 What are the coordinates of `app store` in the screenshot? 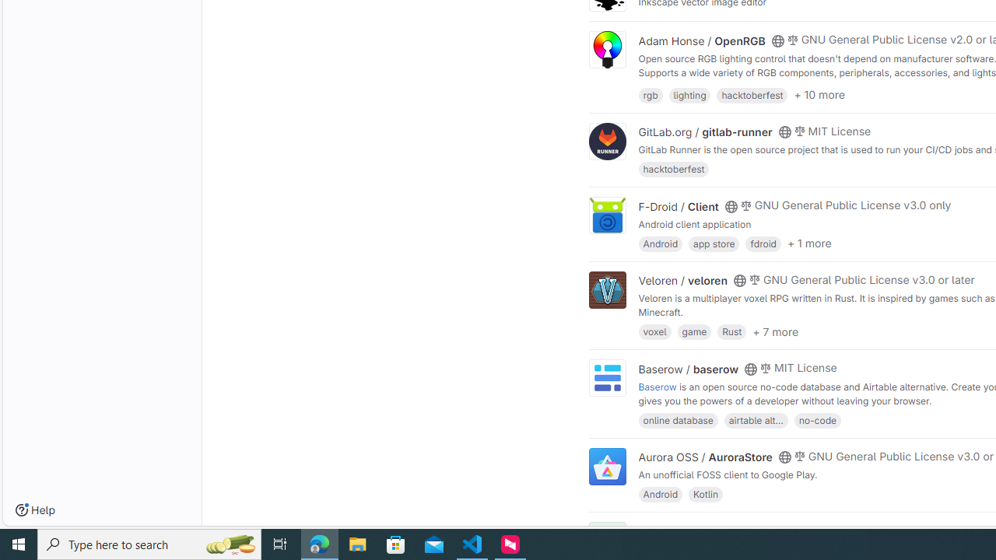 It's located at (714, 243).